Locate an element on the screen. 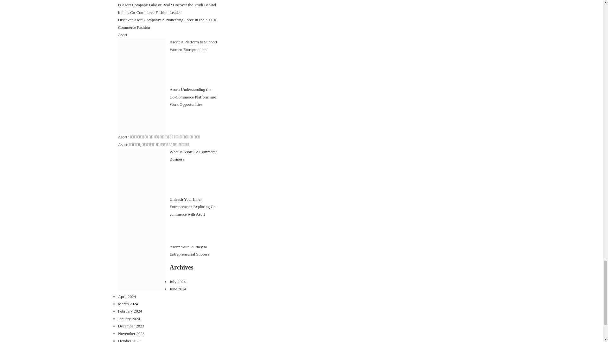 The height and width of the screenshot is (342, 608). Asort is located at coordinates (122, 34).